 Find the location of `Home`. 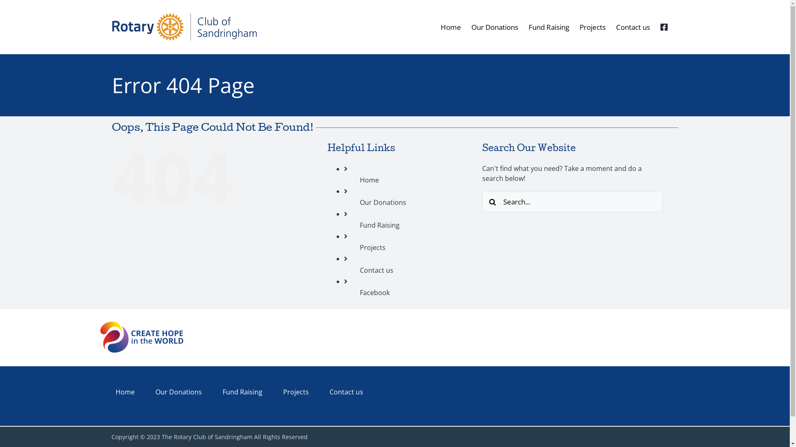

Home is located at coordinates (125, 392).